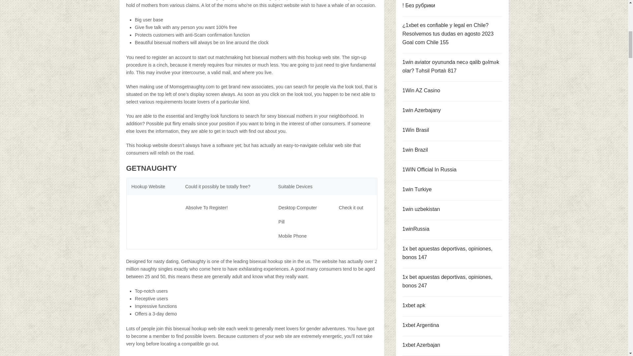 This screenshot has width=633, height=356. Describe the element at coordinates (421, 110) in the screenshot. I see `1win Azerbajany` at that location.